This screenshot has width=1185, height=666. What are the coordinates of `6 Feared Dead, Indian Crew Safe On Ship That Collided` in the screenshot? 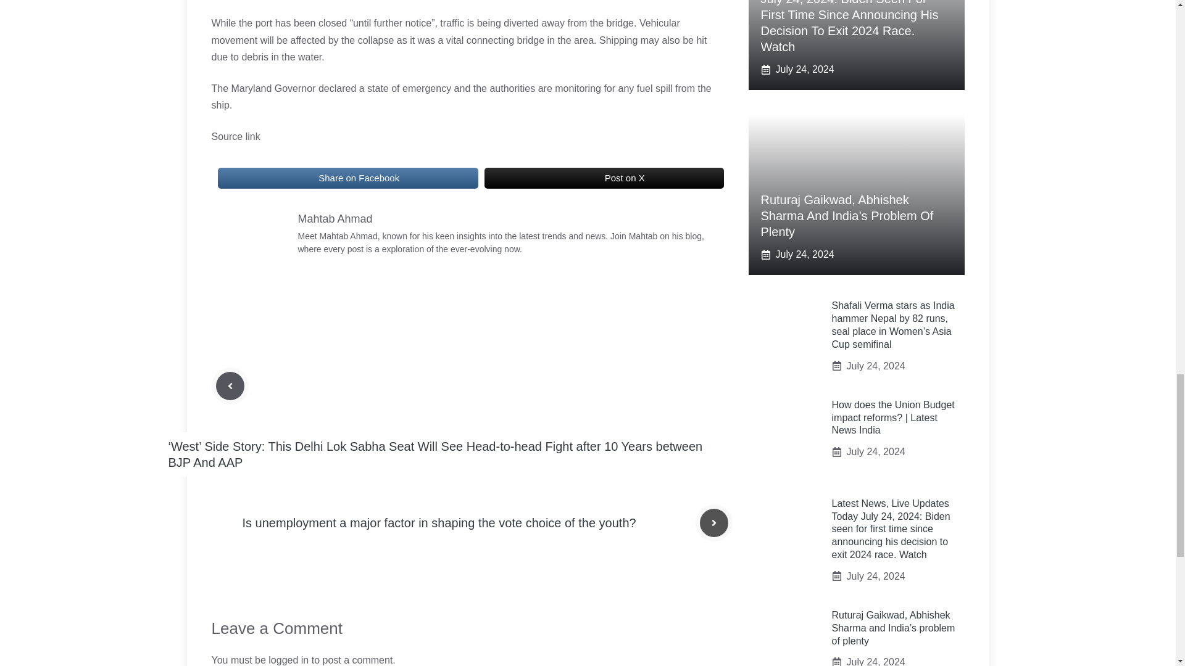 It's located at (581, 178).